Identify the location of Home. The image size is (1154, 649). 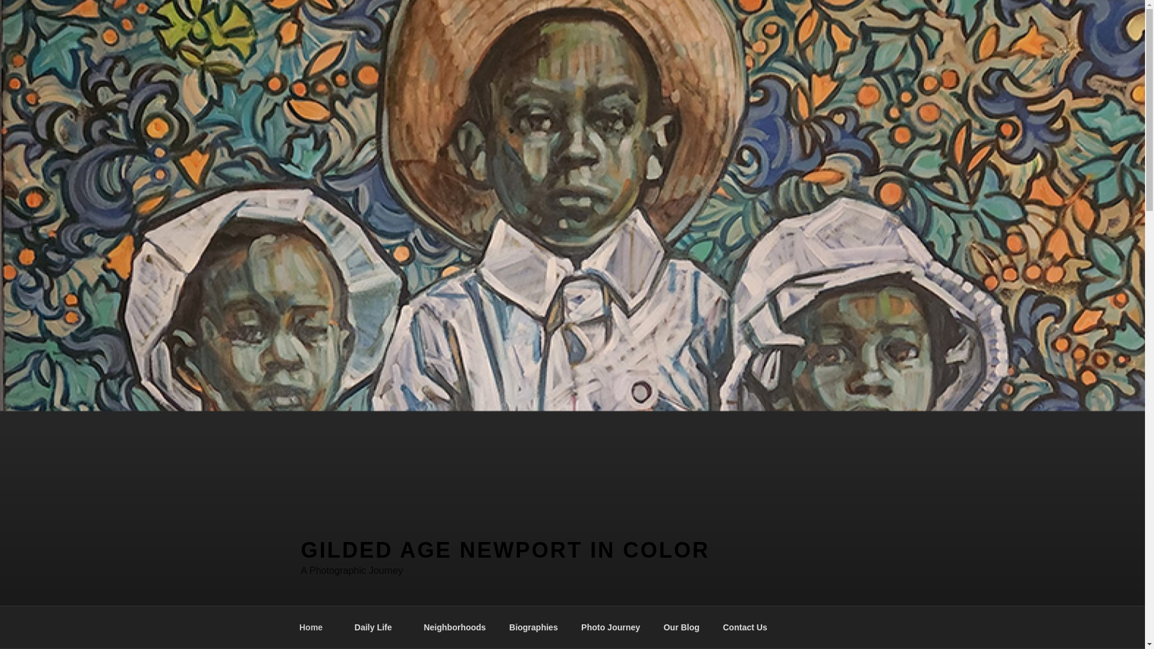
(315, 627).